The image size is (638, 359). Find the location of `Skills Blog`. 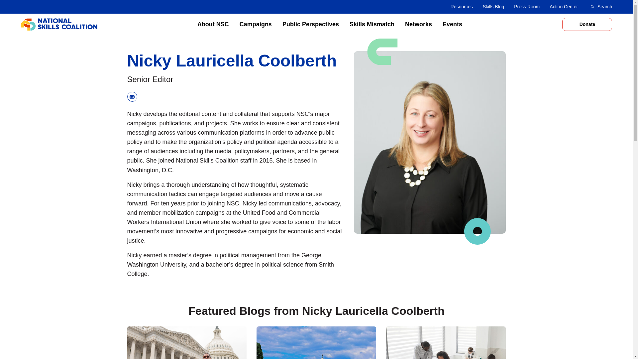

Skills Blog is located at coordinates (493, 7).